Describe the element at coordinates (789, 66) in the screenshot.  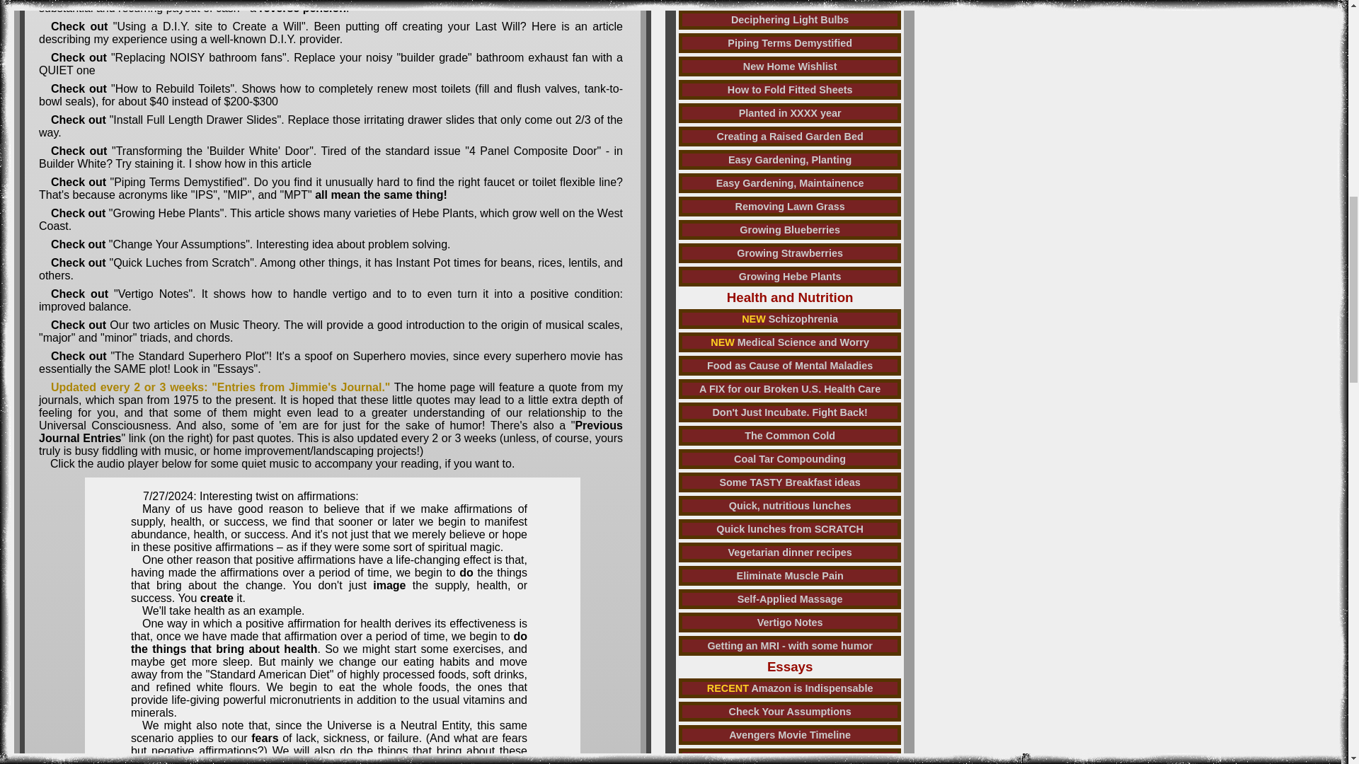
I see `New Home Wishlist` at that location.